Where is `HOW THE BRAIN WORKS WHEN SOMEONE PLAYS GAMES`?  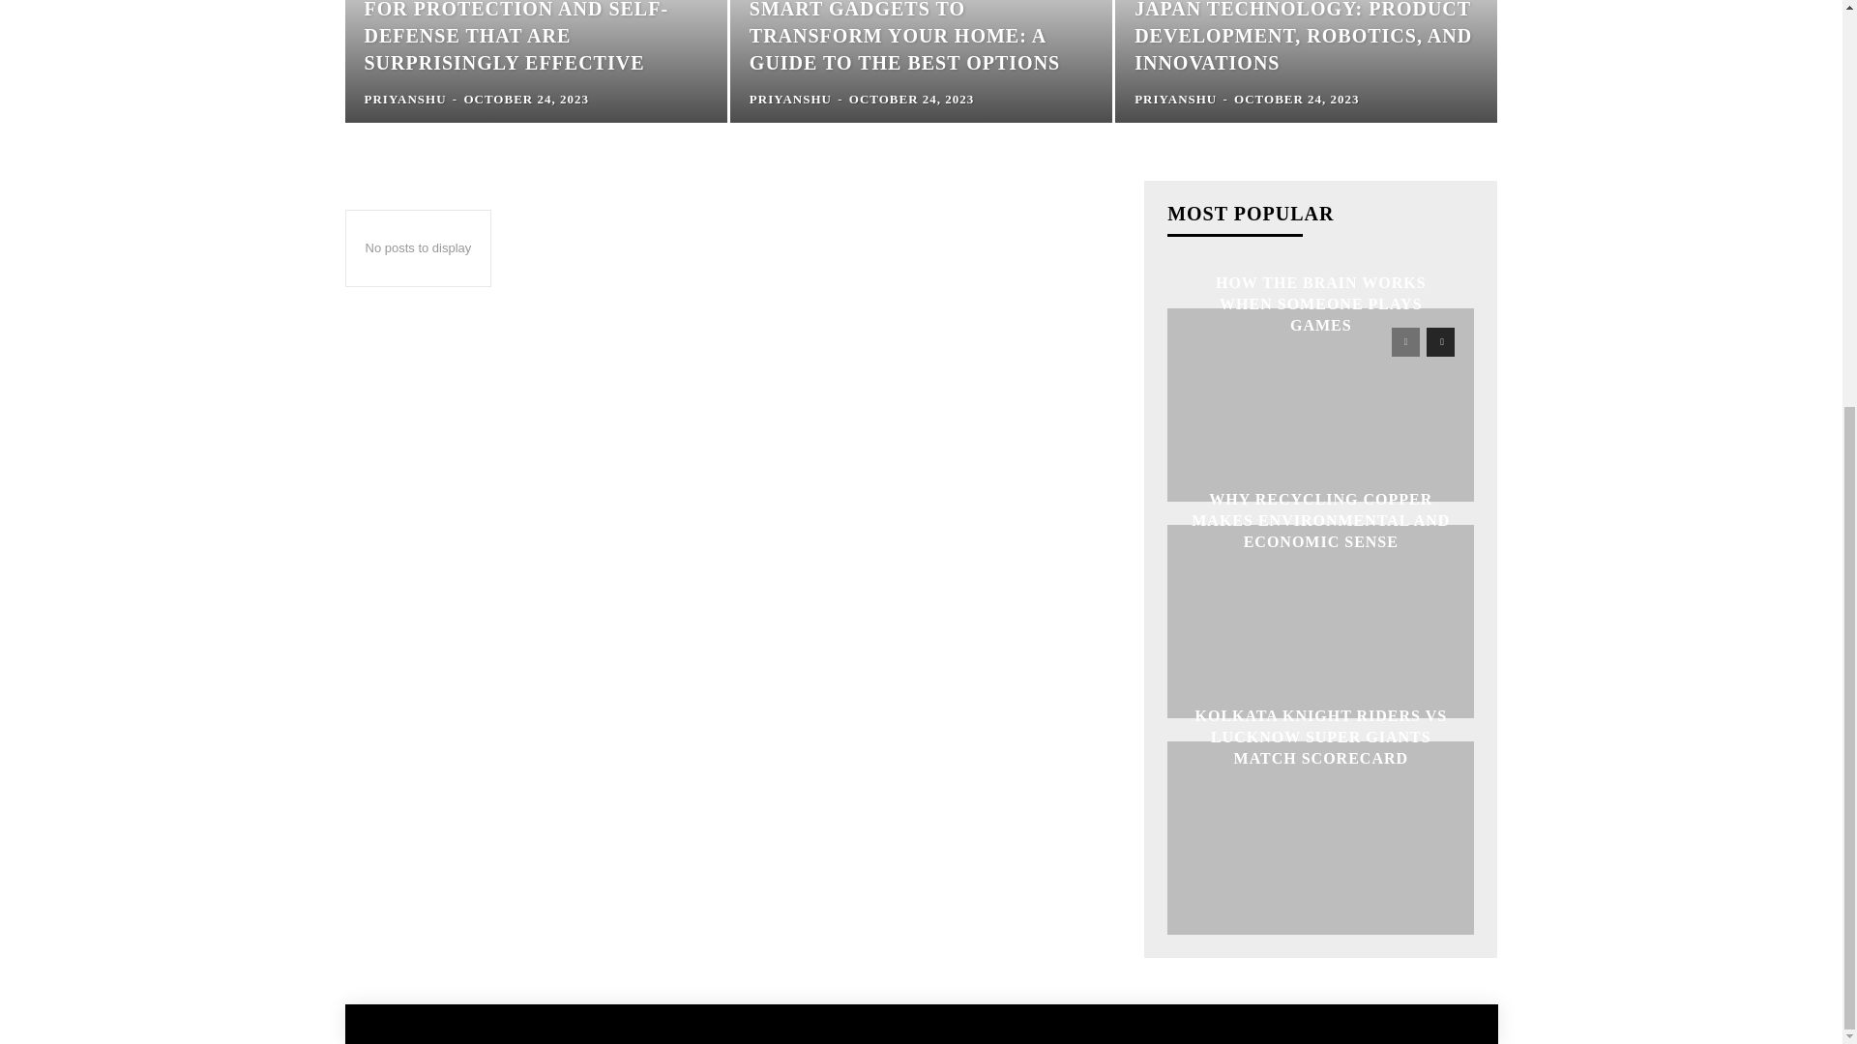
HOW THE BRAIN WORKS WHEN SOMEONE PLAYS GAMES is located at coordinates (1321, 304).